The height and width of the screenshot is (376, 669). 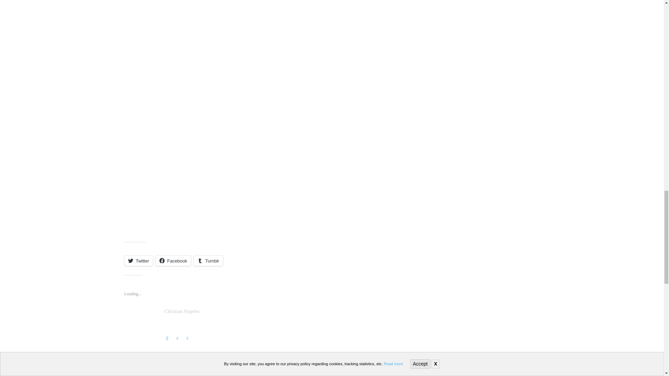 What do you see at coordinates (167, 337) in the screenshot?
I see `Instagram` at bounding box center [167, 337].